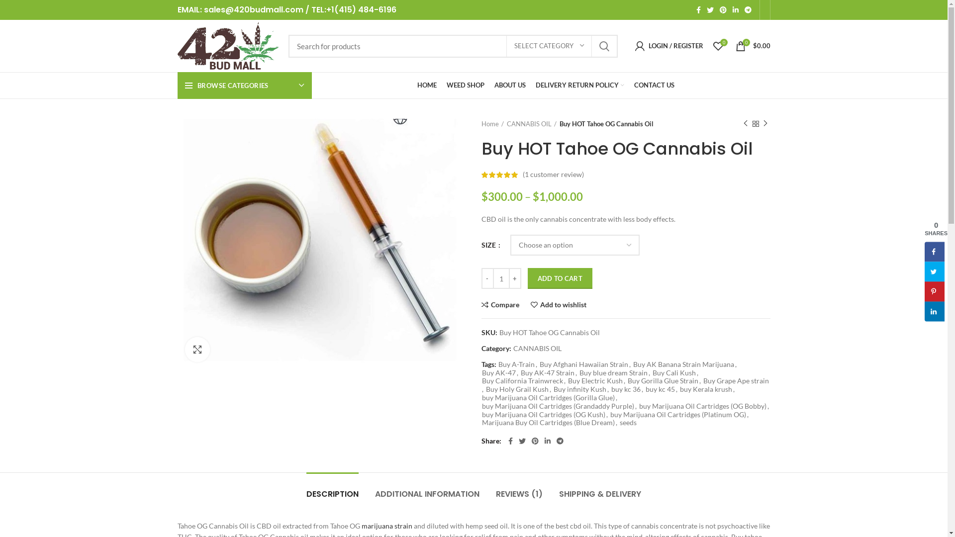 The width and height of the screenshot is (955, 537). I want to click on marijuana strain, so click(386, 526).